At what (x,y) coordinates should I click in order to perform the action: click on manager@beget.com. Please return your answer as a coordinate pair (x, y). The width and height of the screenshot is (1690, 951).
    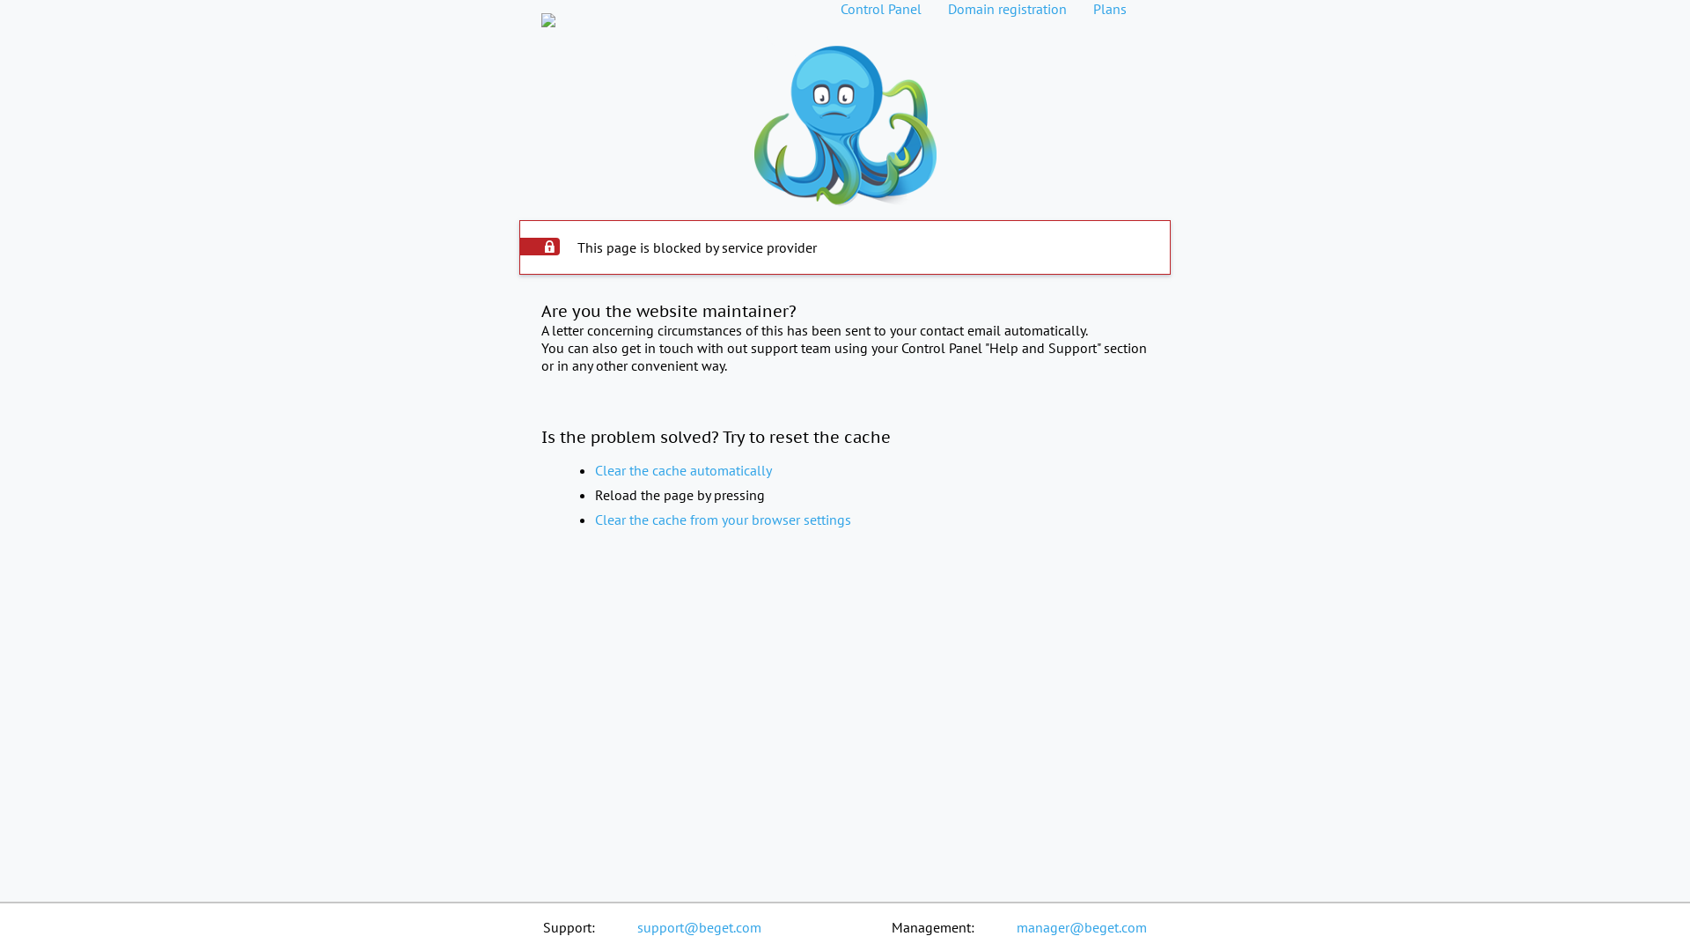
    Looking at the image, I should click on (1082, 927).